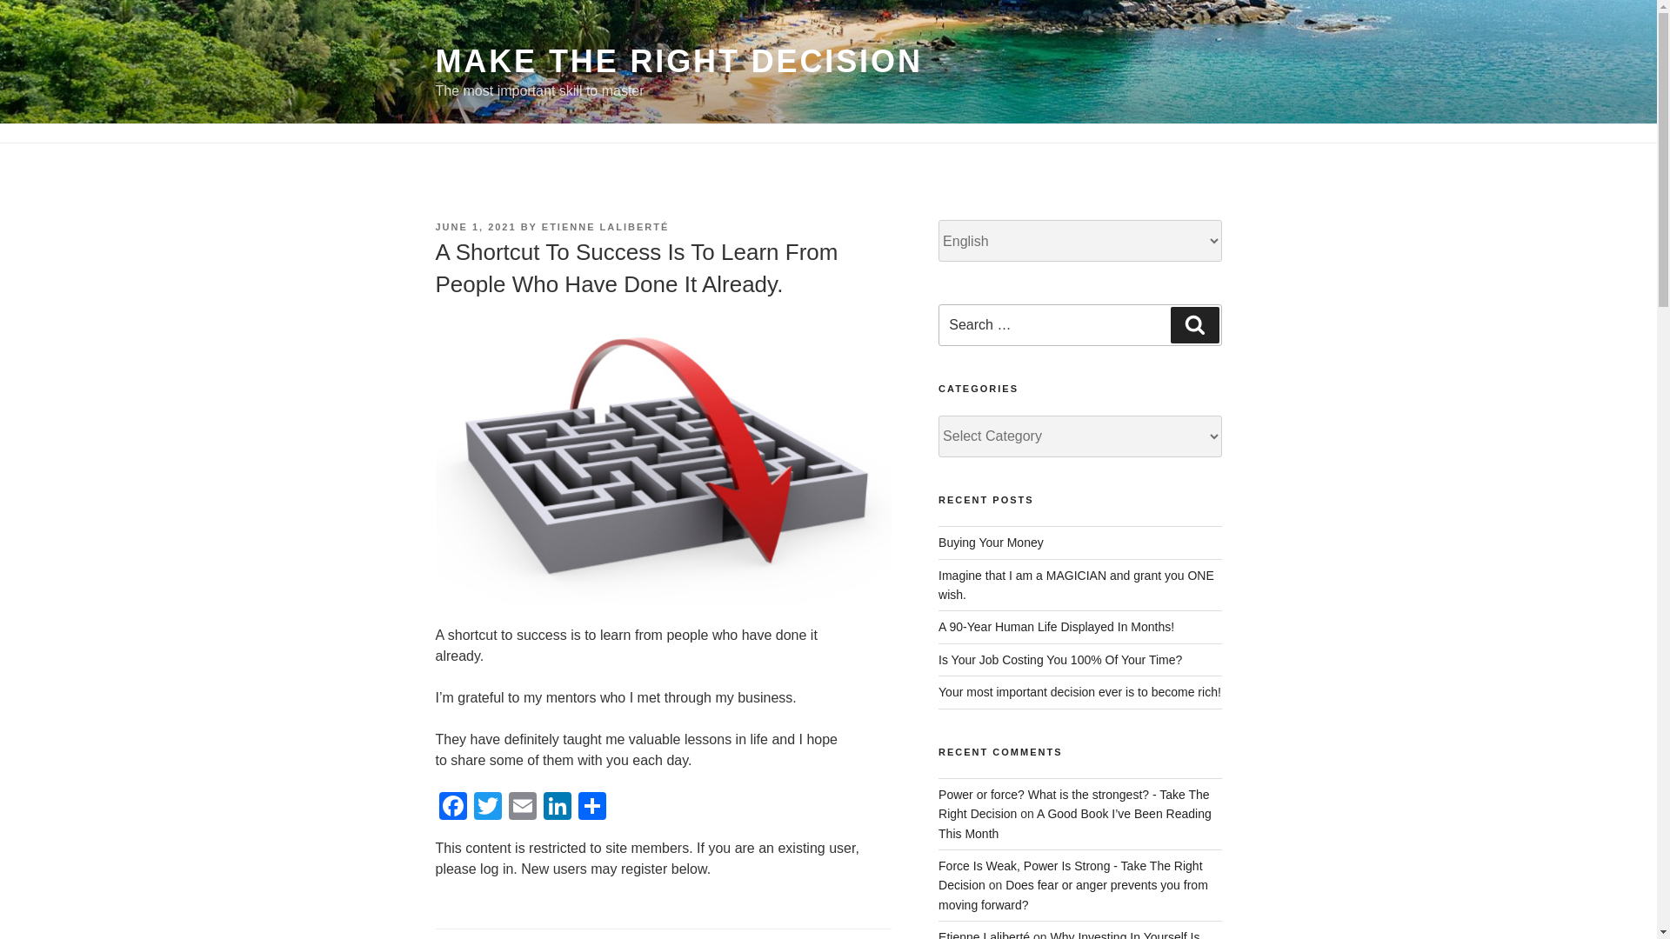 This screenshot has height=939, width=1670. What do you see at coordinates (451, 809) in the screenshot?
I see `Facebook` at bounding box center [451, 809].